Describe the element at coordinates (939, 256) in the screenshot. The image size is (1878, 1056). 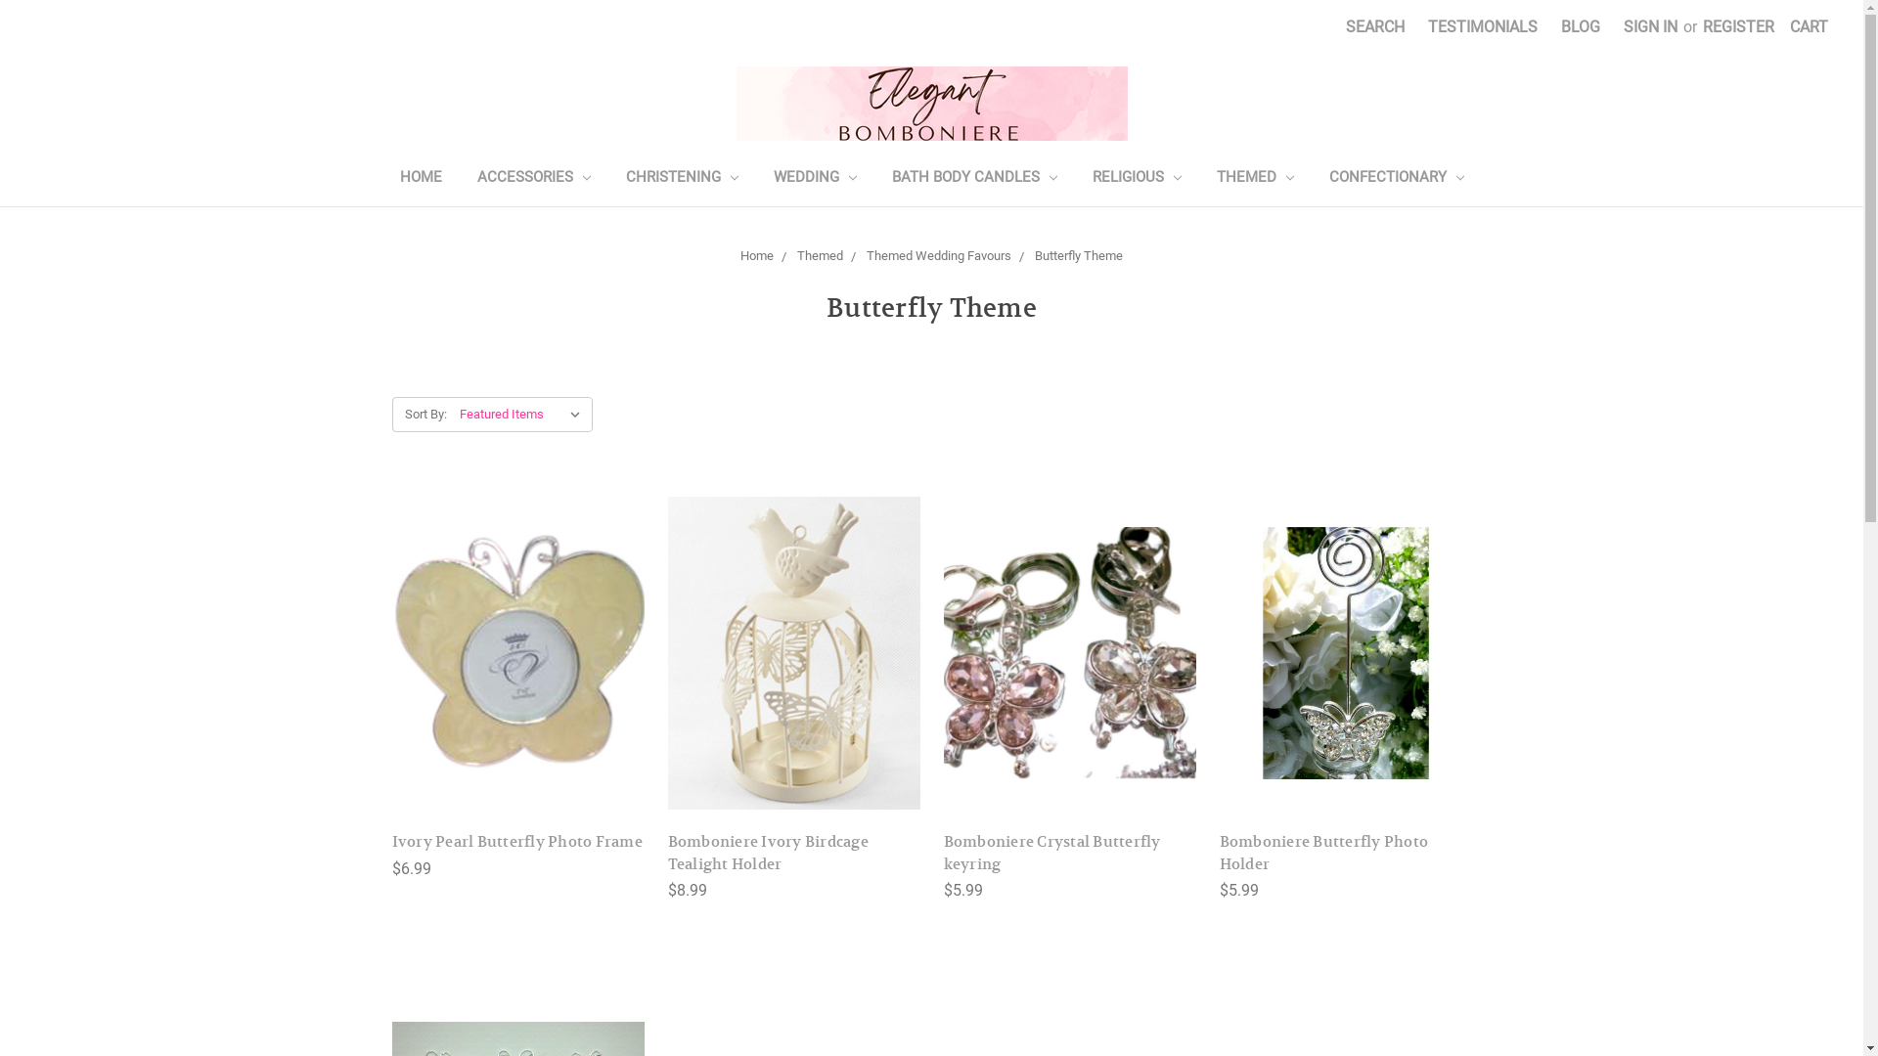
I see `Themed Wedding Favours` at that location.